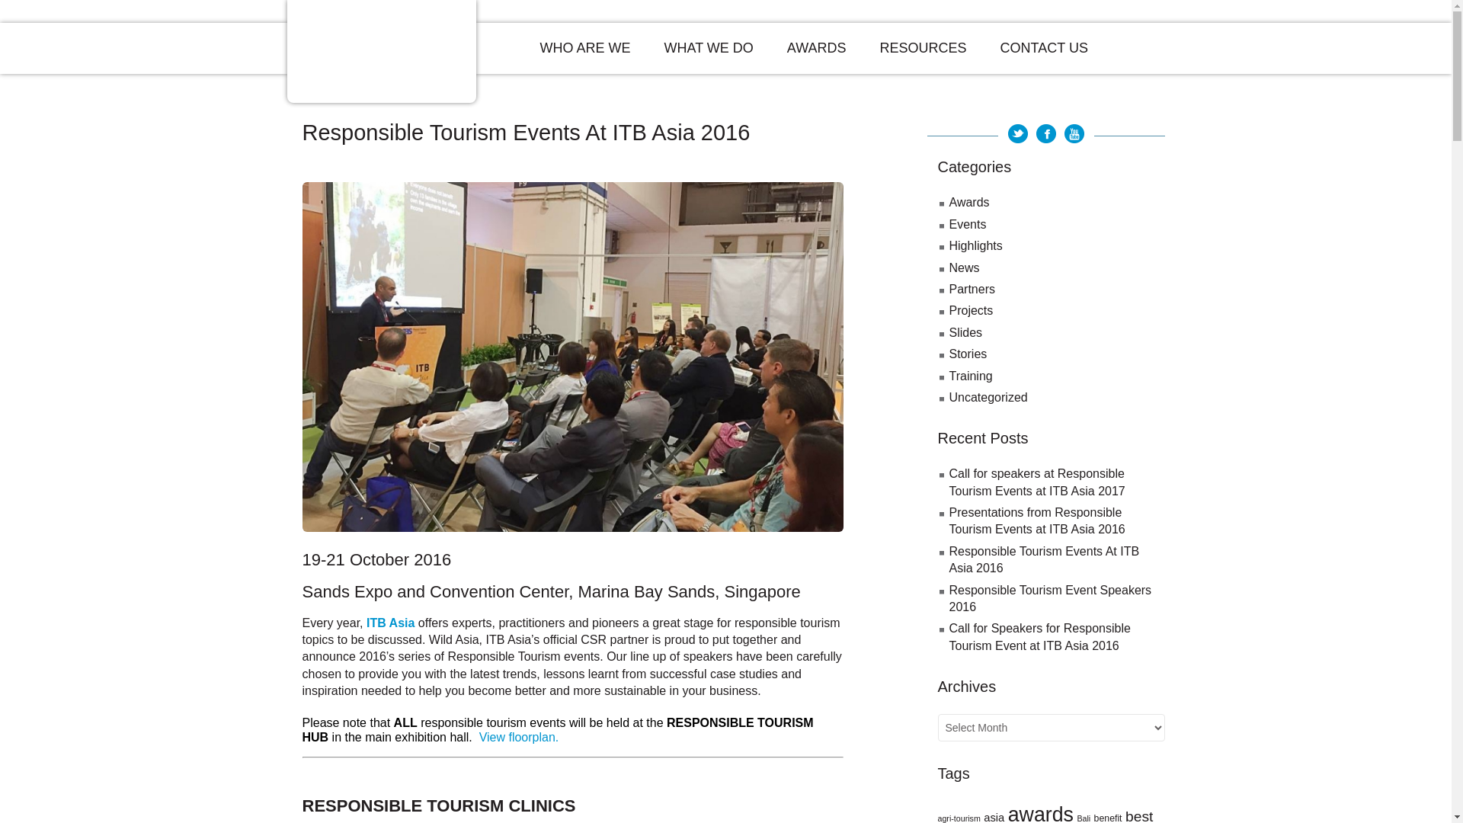 This screenshot has width=1463, height=823. What do you see at coordinates (1044, 49) in the screenshot?
I see `CONTACT US` at bounding box center [1044, 49].